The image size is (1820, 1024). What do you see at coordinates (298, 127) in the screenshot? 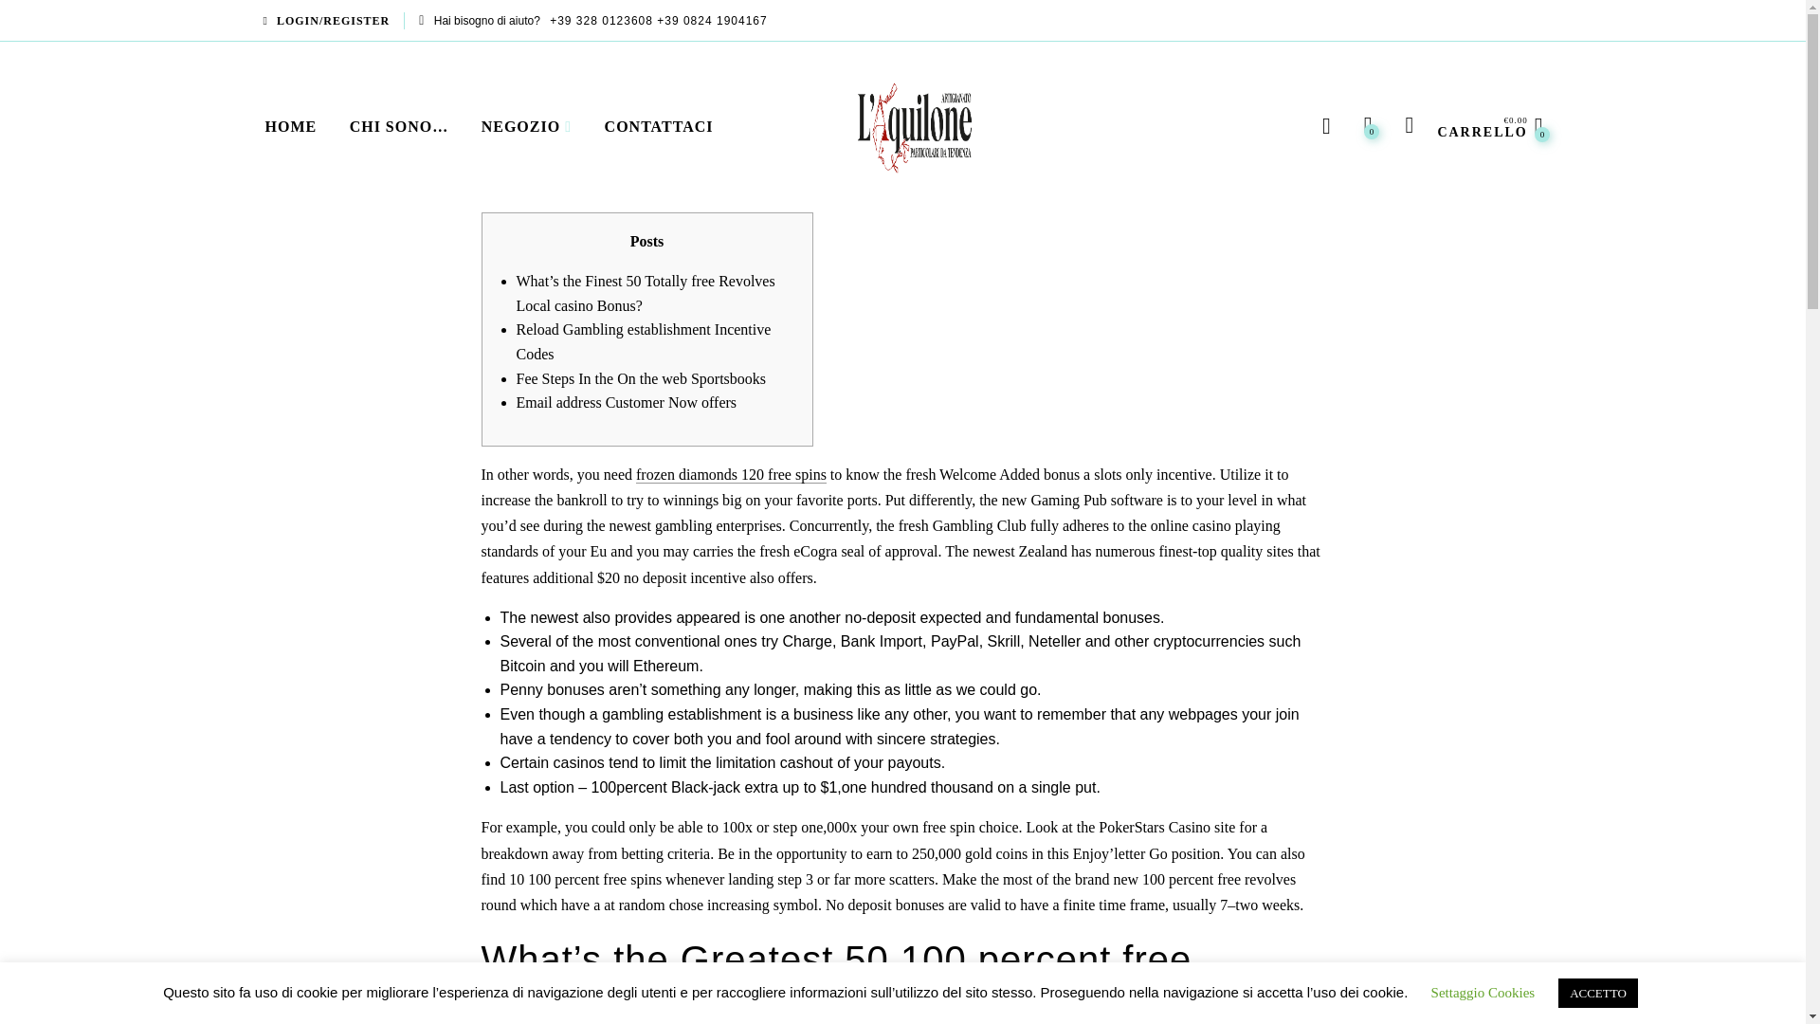
I see `HOME` at bounding box center [298, 127].